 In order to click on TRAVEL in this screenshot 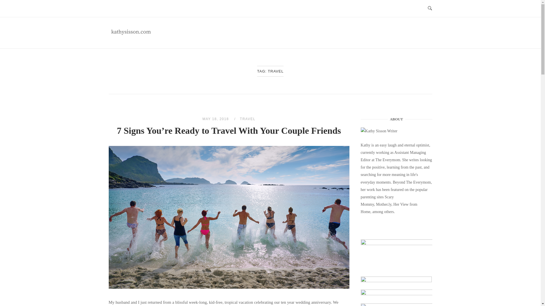, I will do `click(248, 119)`.